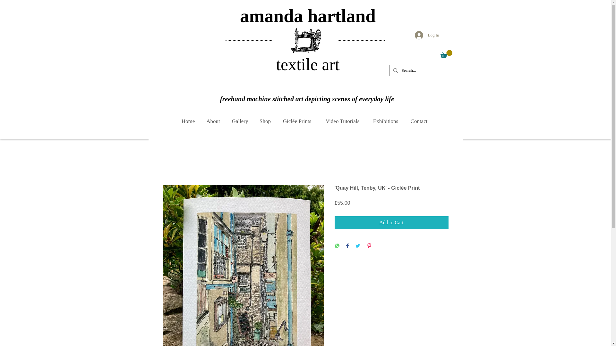 The image size is (616, 346). I want to click on textile art, so click(308, 64).